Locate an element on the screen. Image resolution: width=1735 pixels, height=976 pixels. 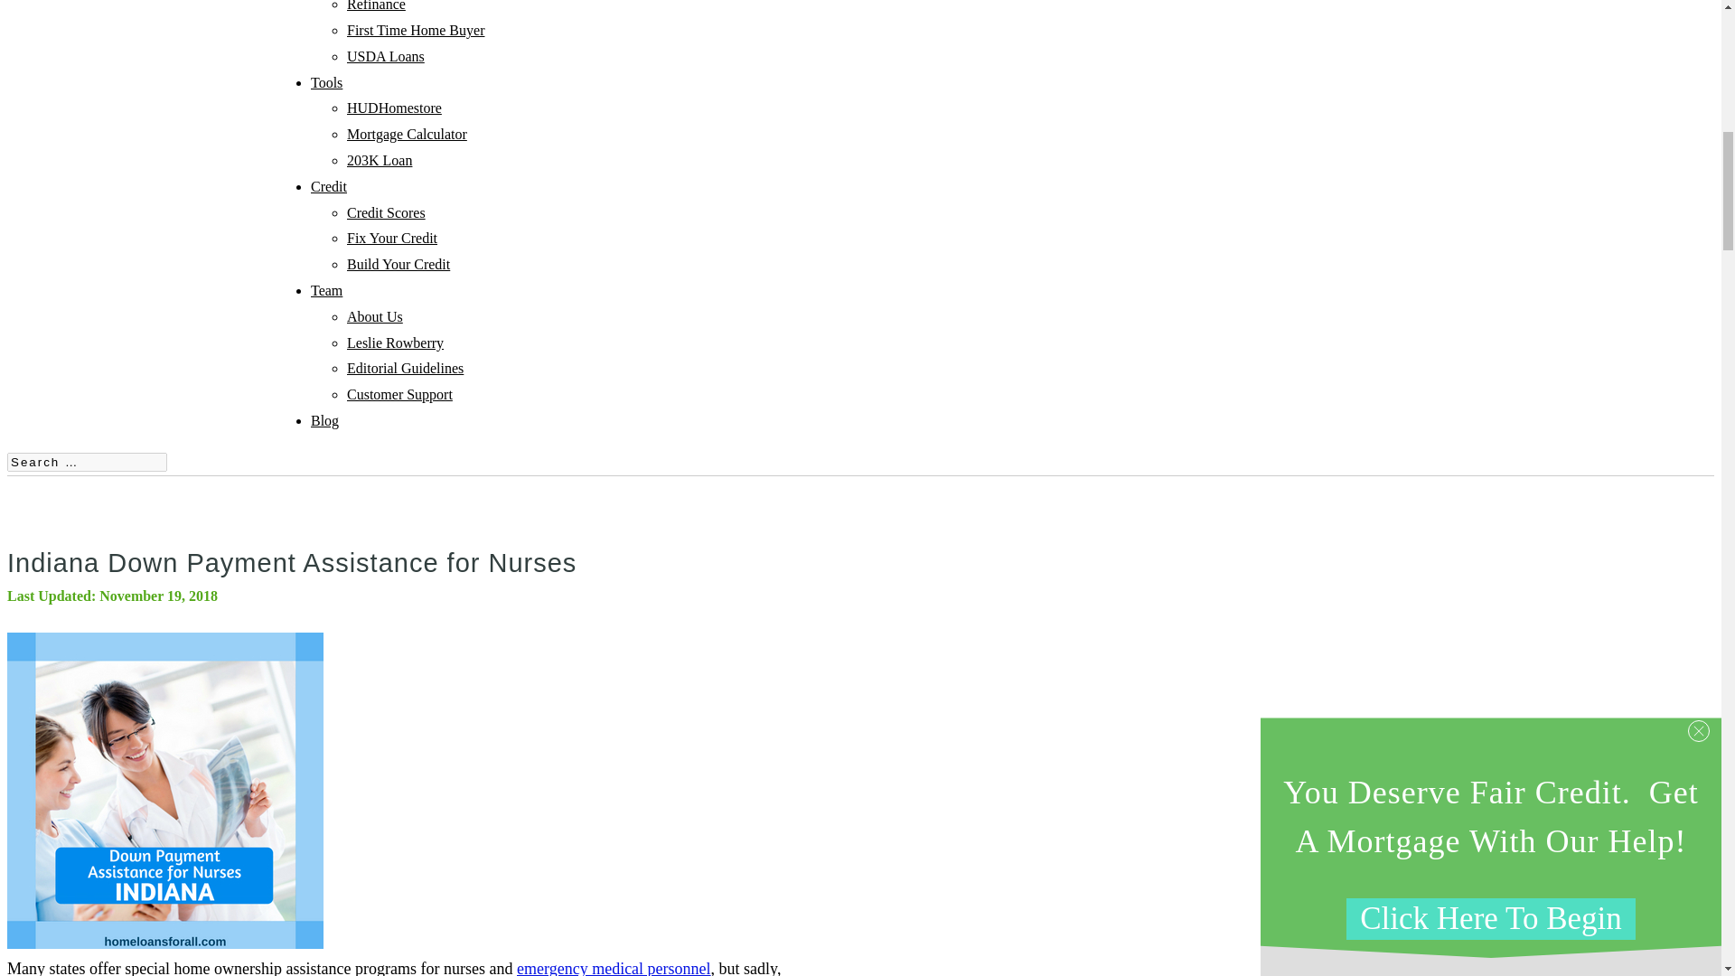
203K Loan is located at coordinates (380, 159).